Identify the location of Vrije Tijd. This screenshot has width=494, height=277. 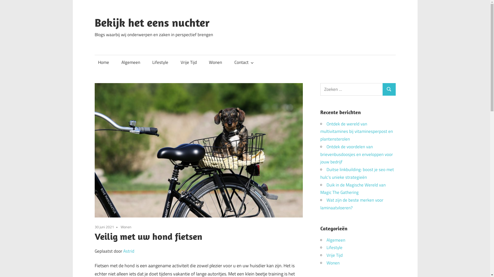
(189, 63).